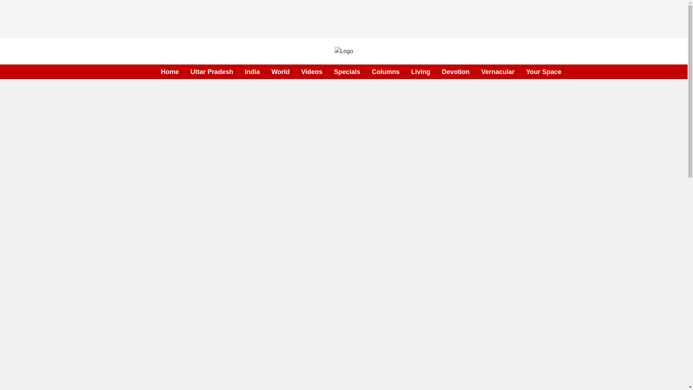 The width and height of the screenshot is (693, 390). What do you see at coordinates (420, 71) in the screenshot?
I see `Living` at bounding box center [420, 71].